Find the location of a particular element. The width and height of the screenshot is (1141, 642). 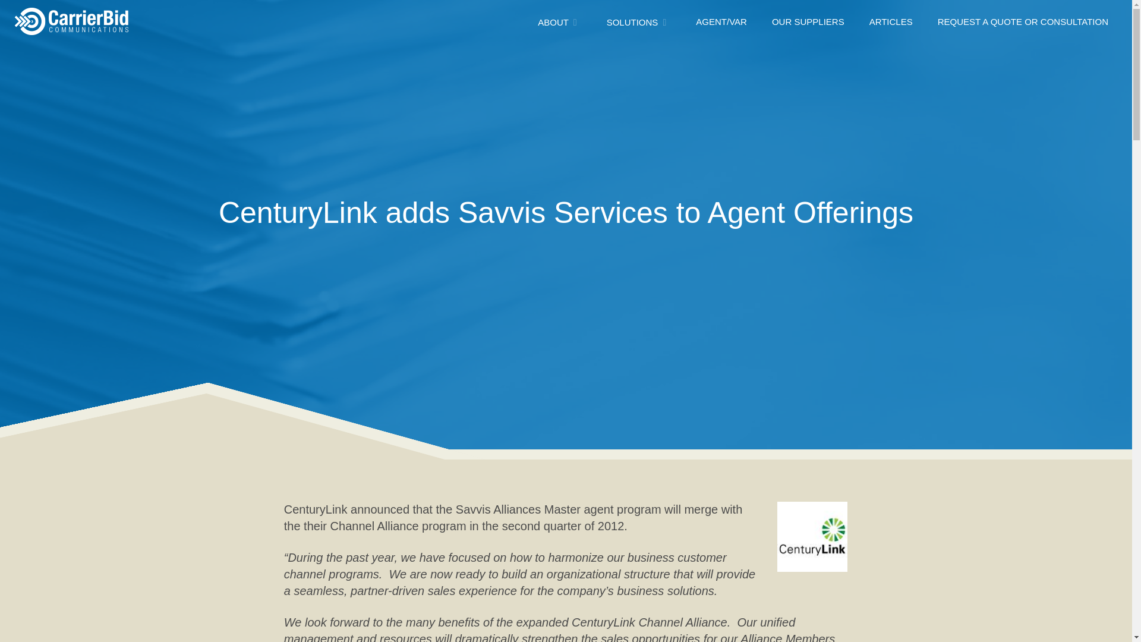

Telecom Consulting and Project Management is located at coordinates (566, 62).